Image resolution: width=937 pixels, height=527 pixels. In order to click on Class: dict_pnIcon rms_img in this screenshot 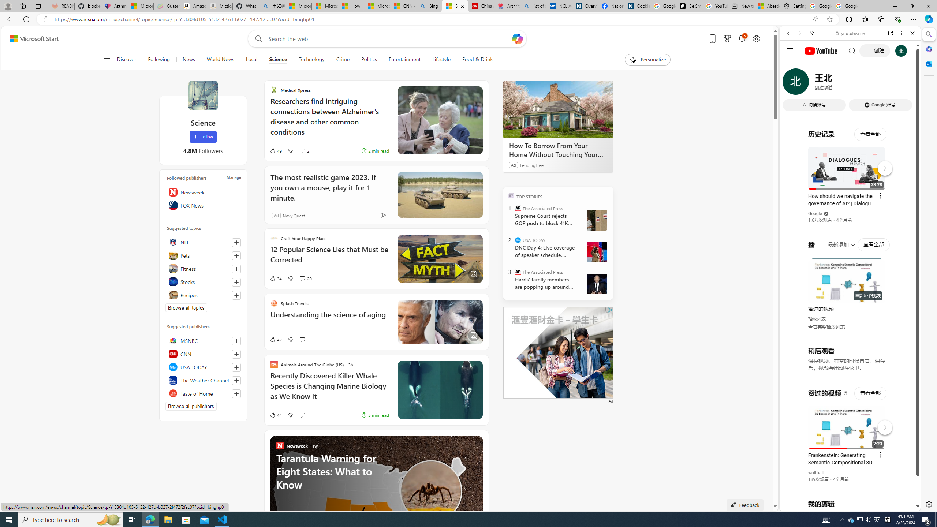, I will do `click(844, 505)`.